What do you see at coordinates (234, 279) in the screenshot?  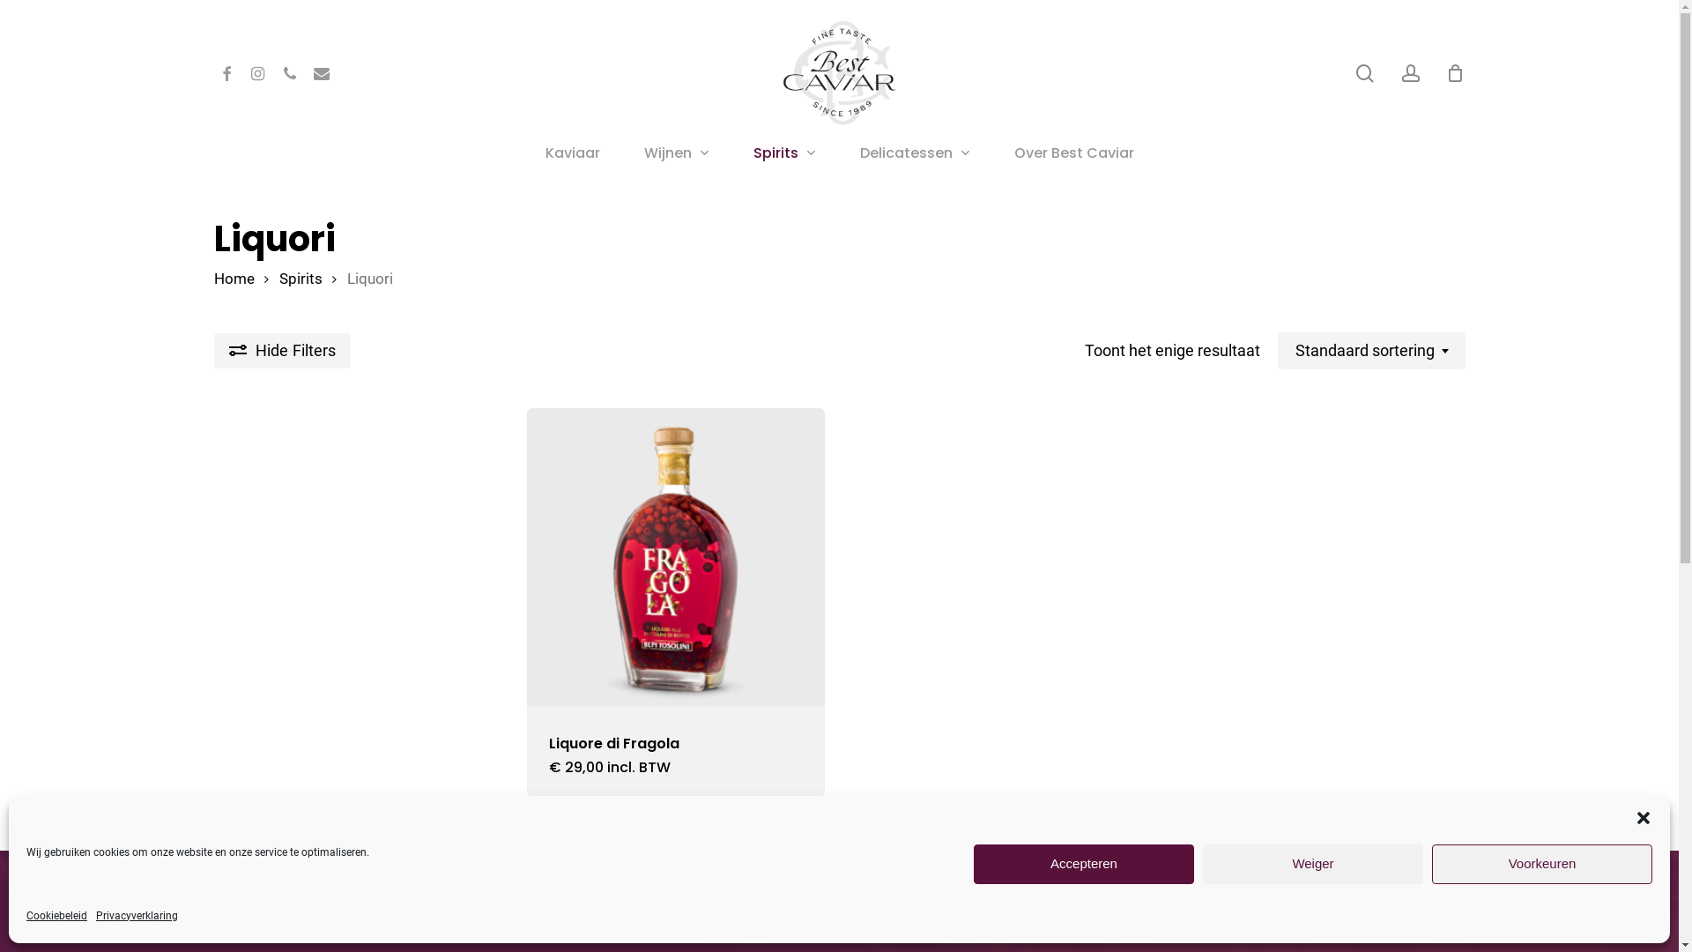 I see `Home` at bounding box center [234, 279].